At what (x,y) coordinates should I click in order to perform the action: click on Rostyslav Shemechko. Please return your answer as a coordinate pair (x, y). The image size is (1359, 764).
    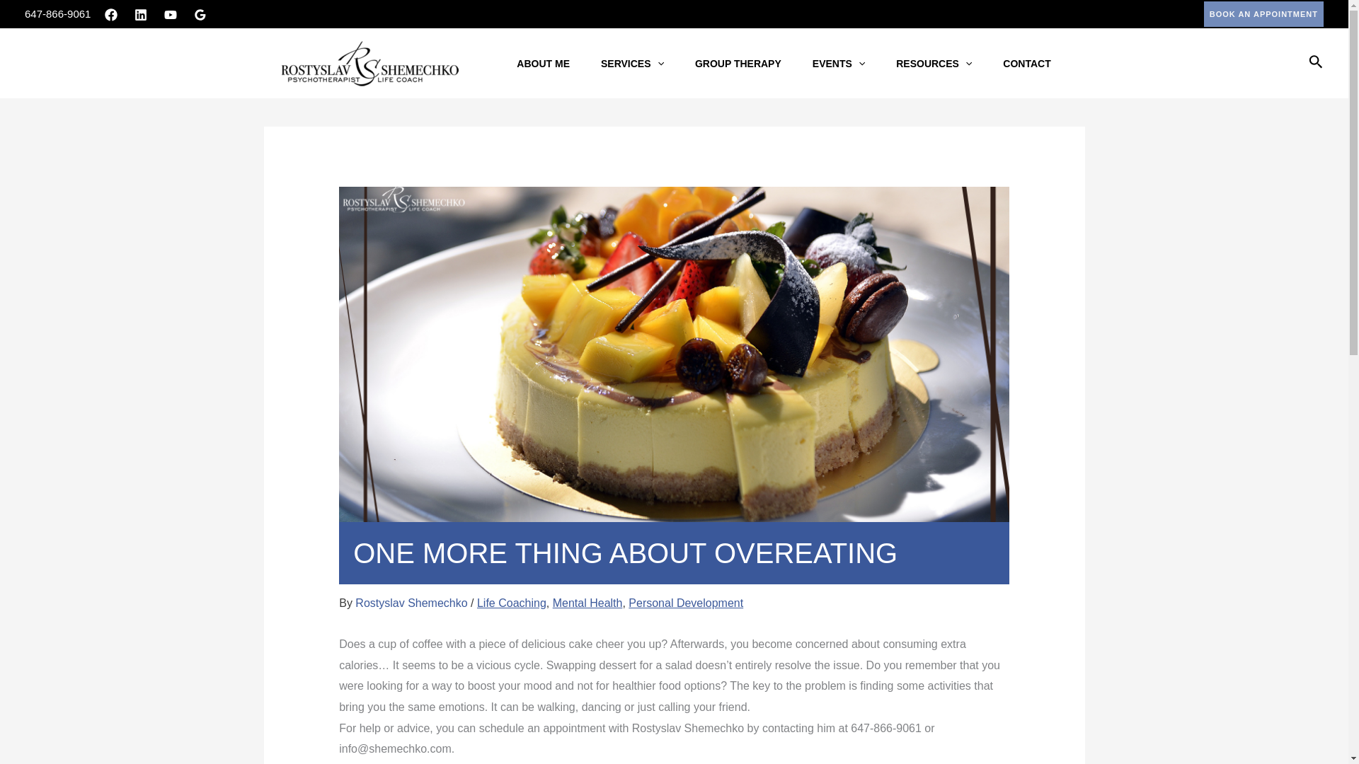
    Looking at the image, I should click on (412, 603).